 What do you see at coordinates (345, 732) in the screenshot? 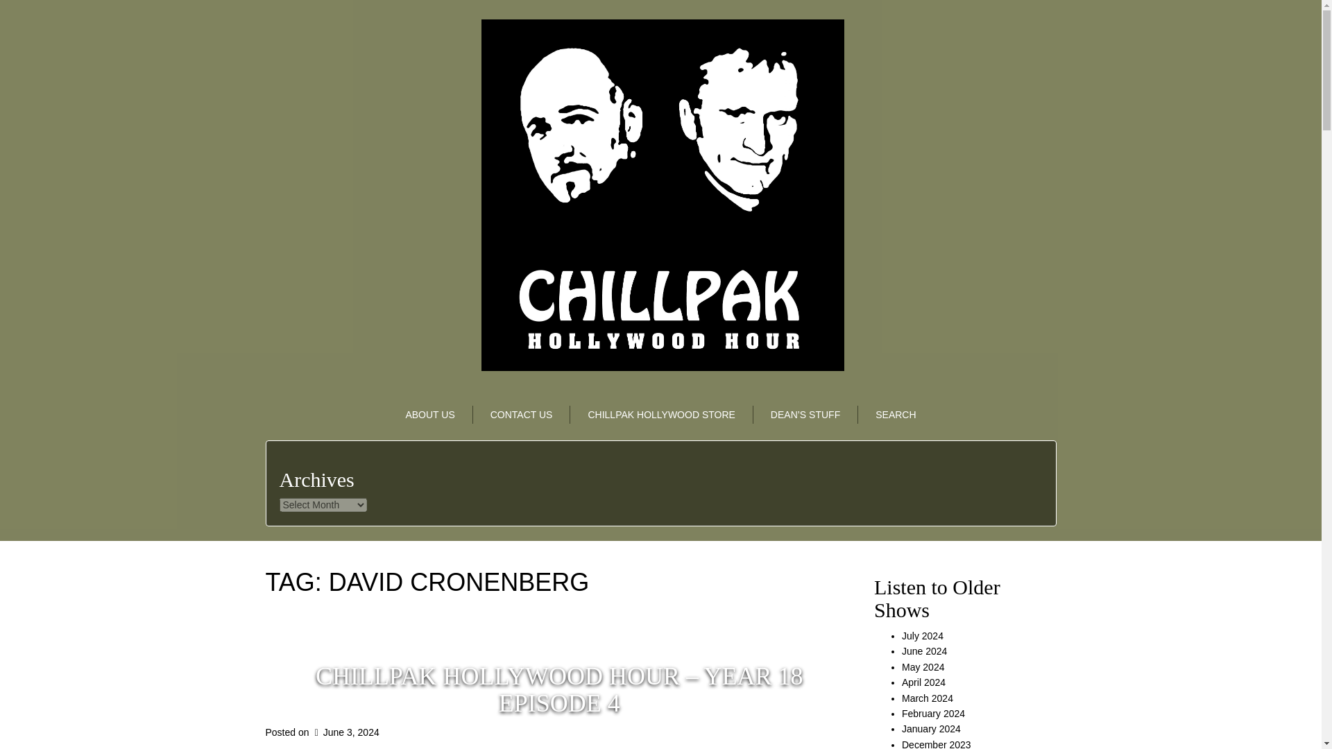
I see `June 3, 2024` at bounding box center [345, 732].